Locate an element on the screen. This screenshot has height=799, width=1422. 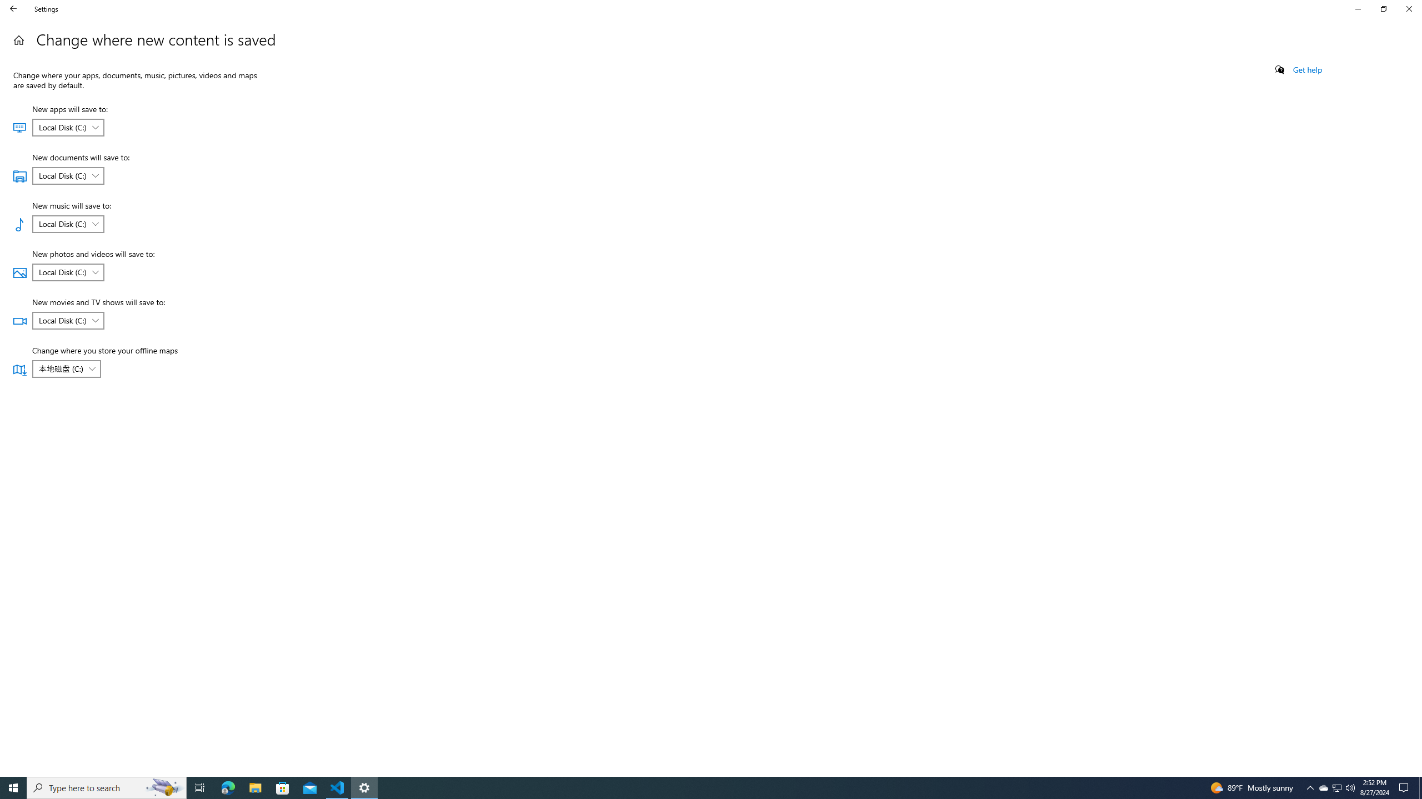
Action Center, No new notifications is located at coordinates (1405, 788).